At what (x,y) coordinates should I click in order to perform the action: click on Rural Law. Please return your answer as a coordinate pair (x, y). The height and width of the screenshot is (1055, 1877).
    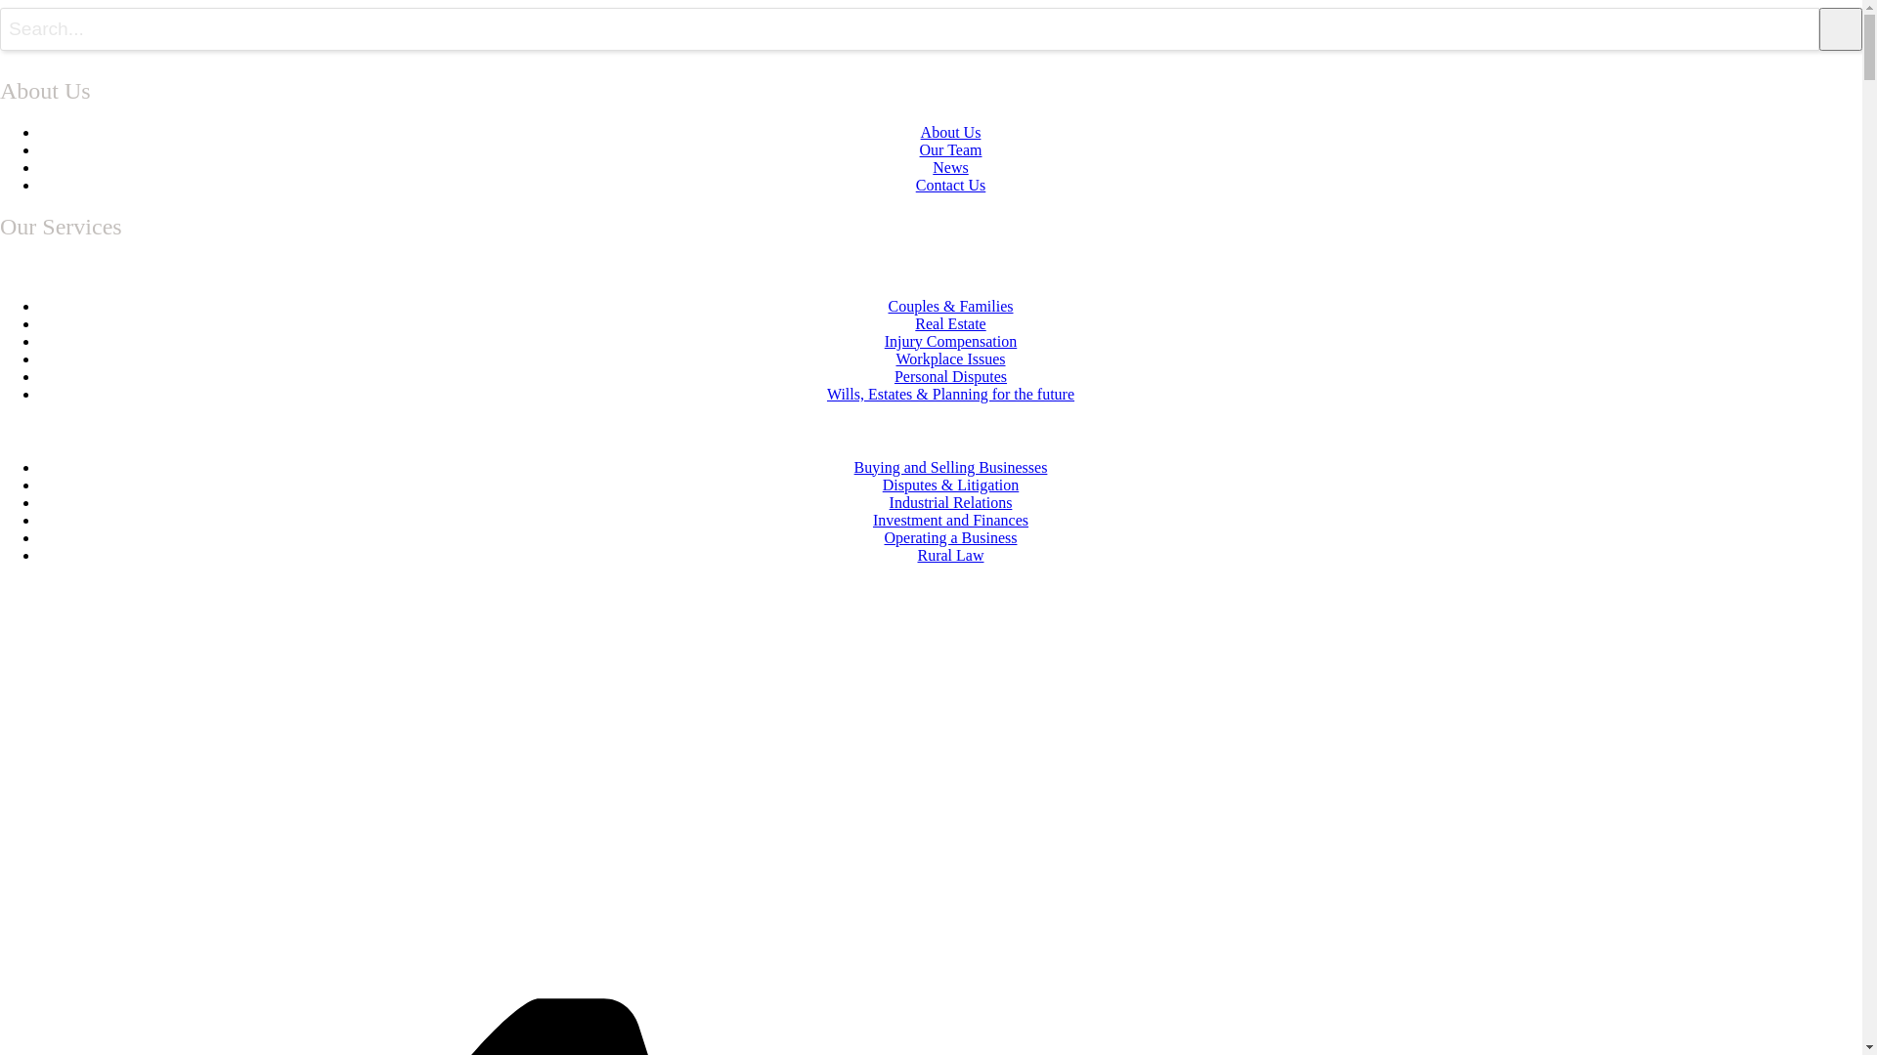
    Looking at the image, I should click on (950, 555).